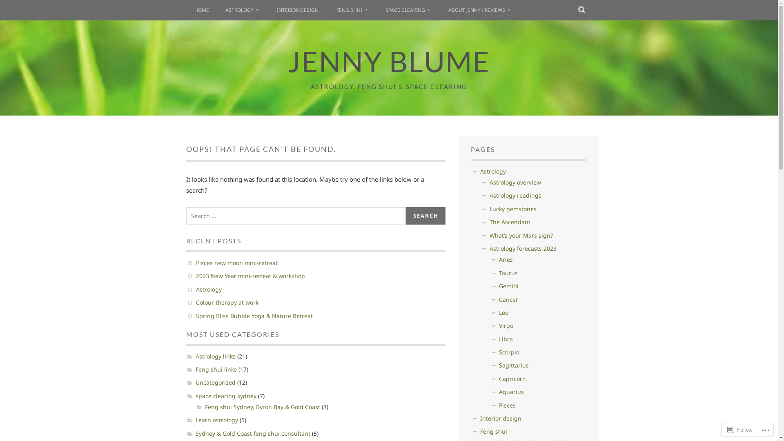  What do you see at coordinates (504, 313) in the screenshot?
I see `Leo` at bounding box center [504, 313].